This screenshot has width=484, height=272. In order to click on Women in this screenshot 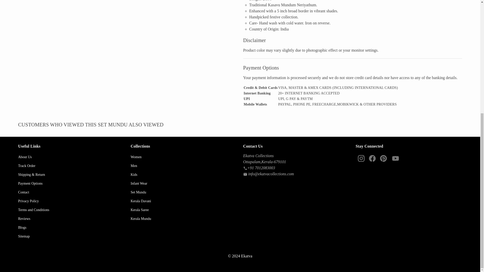, I will do `click(184, 157)`.